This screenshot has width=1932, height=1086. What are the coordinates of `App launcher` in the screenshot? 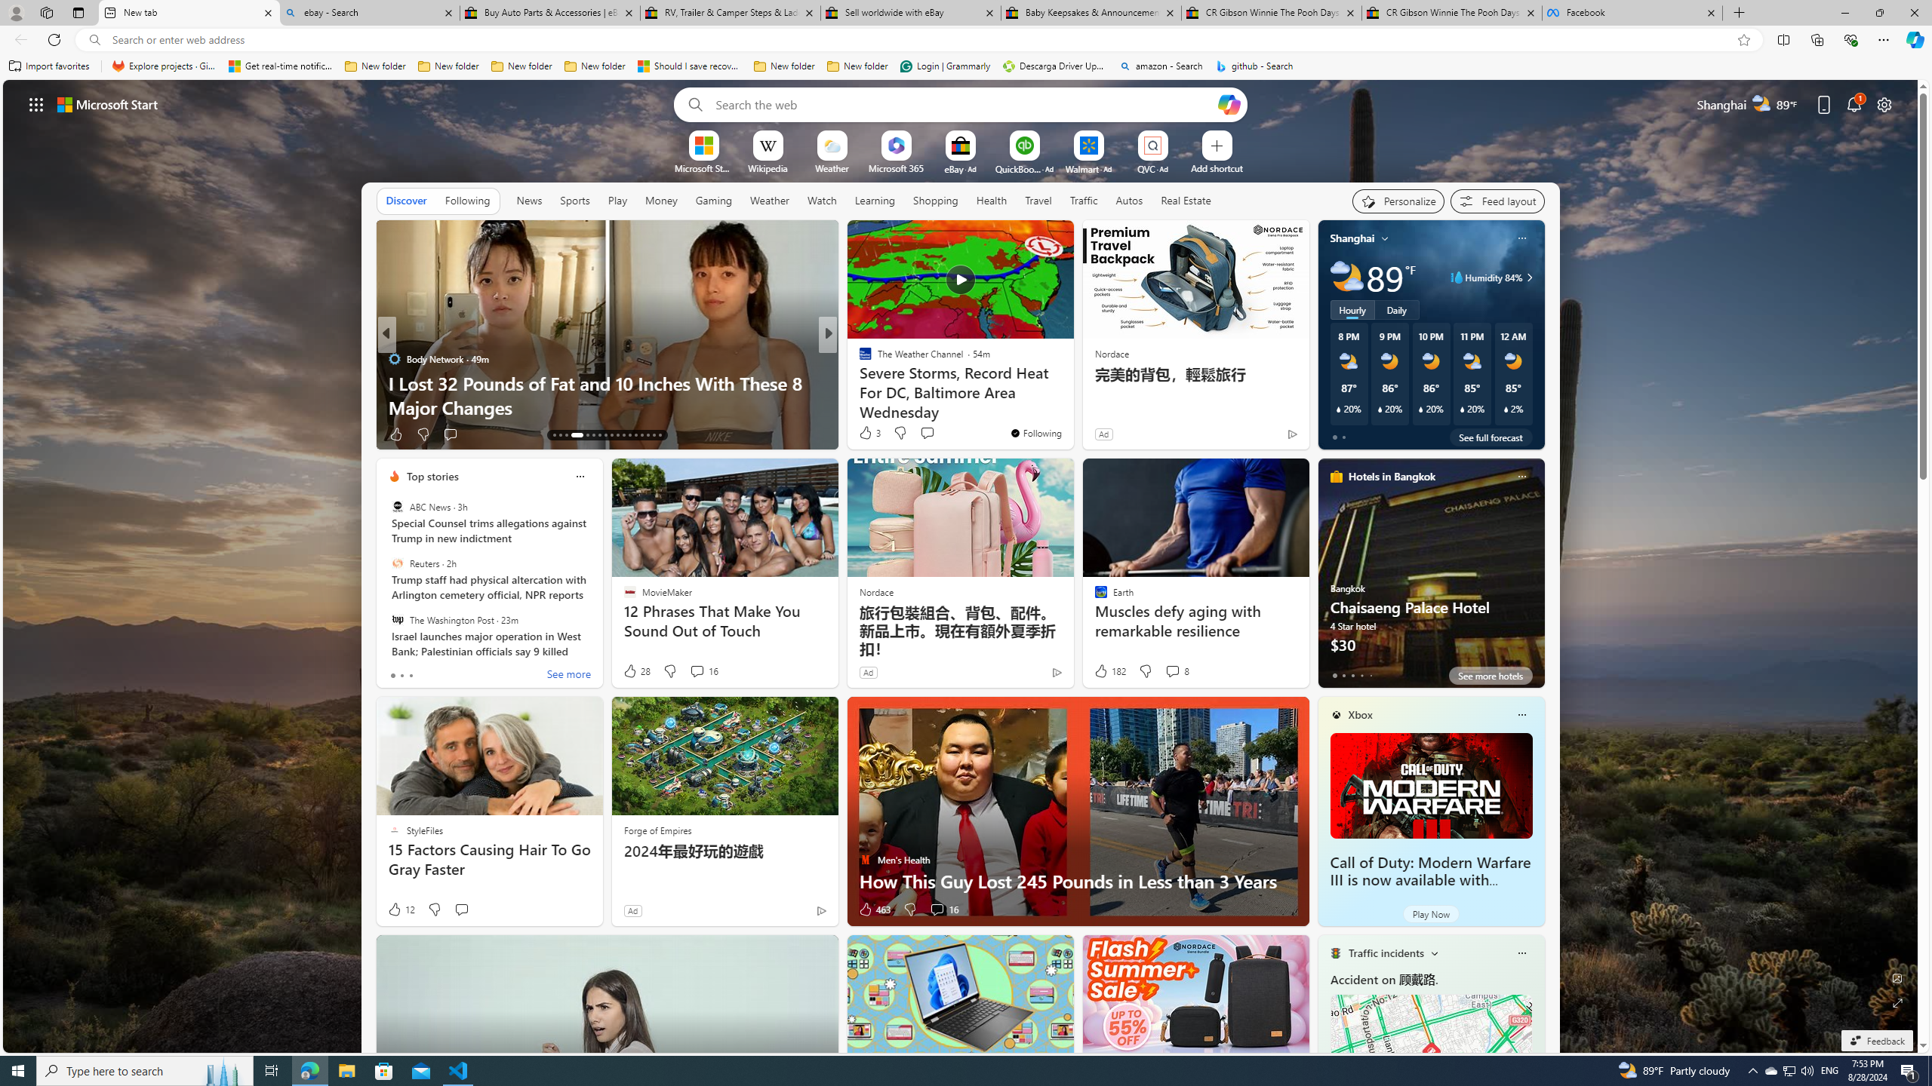 It's located at (36, 104).